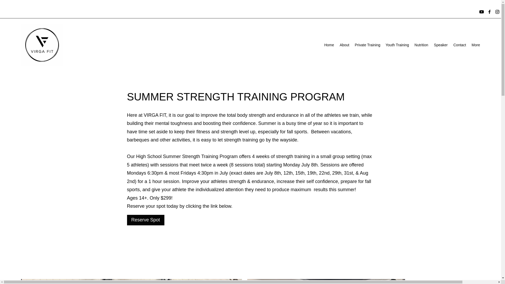 Image resolution: width=505 pixels, height=284 pixels. I want to click on Youth Training, so click(397, 45).